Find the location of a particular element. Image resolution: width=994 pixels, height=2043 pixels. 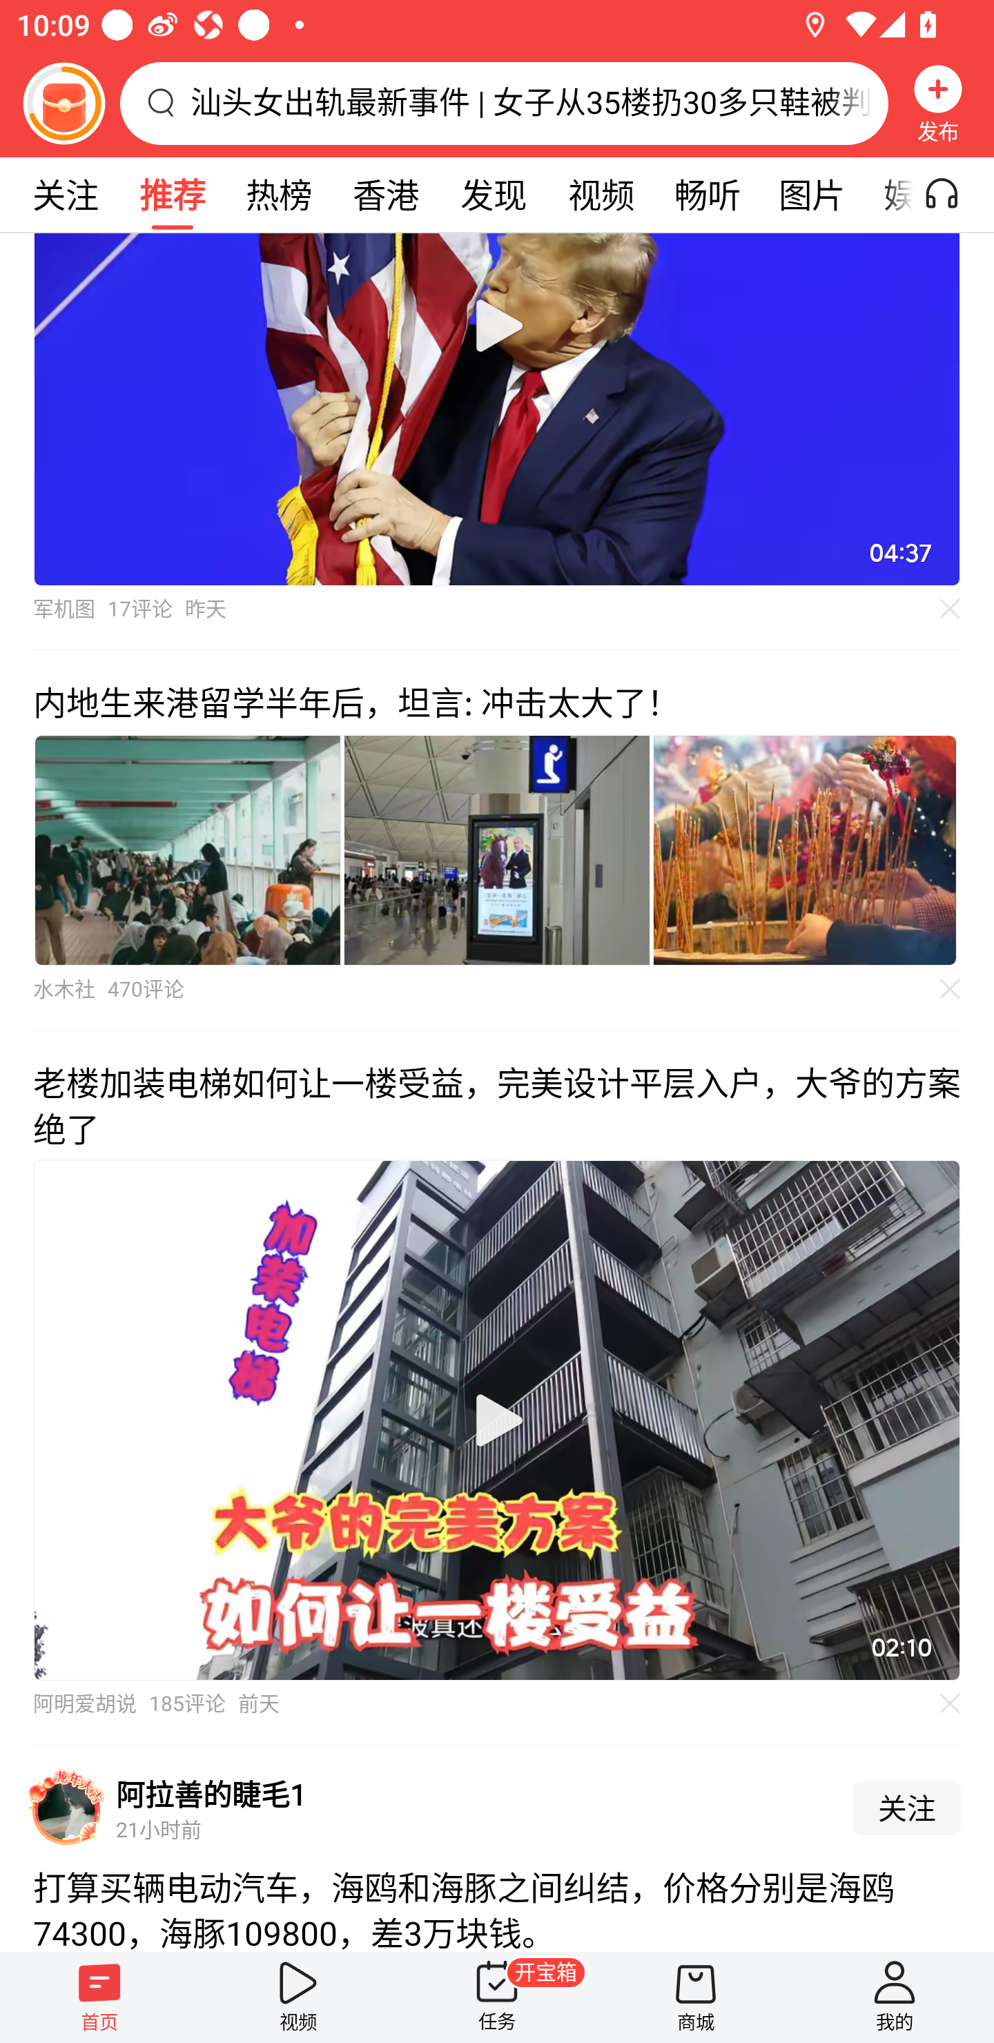

播放视频 is located at coordinates (497, 326).